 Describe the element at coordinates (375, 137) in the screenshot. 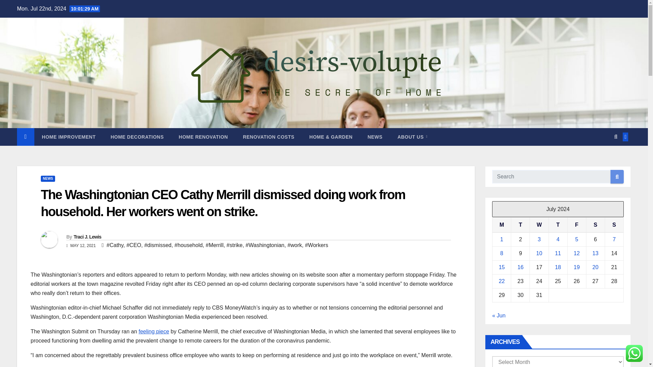

I see `NEWS` at that location.